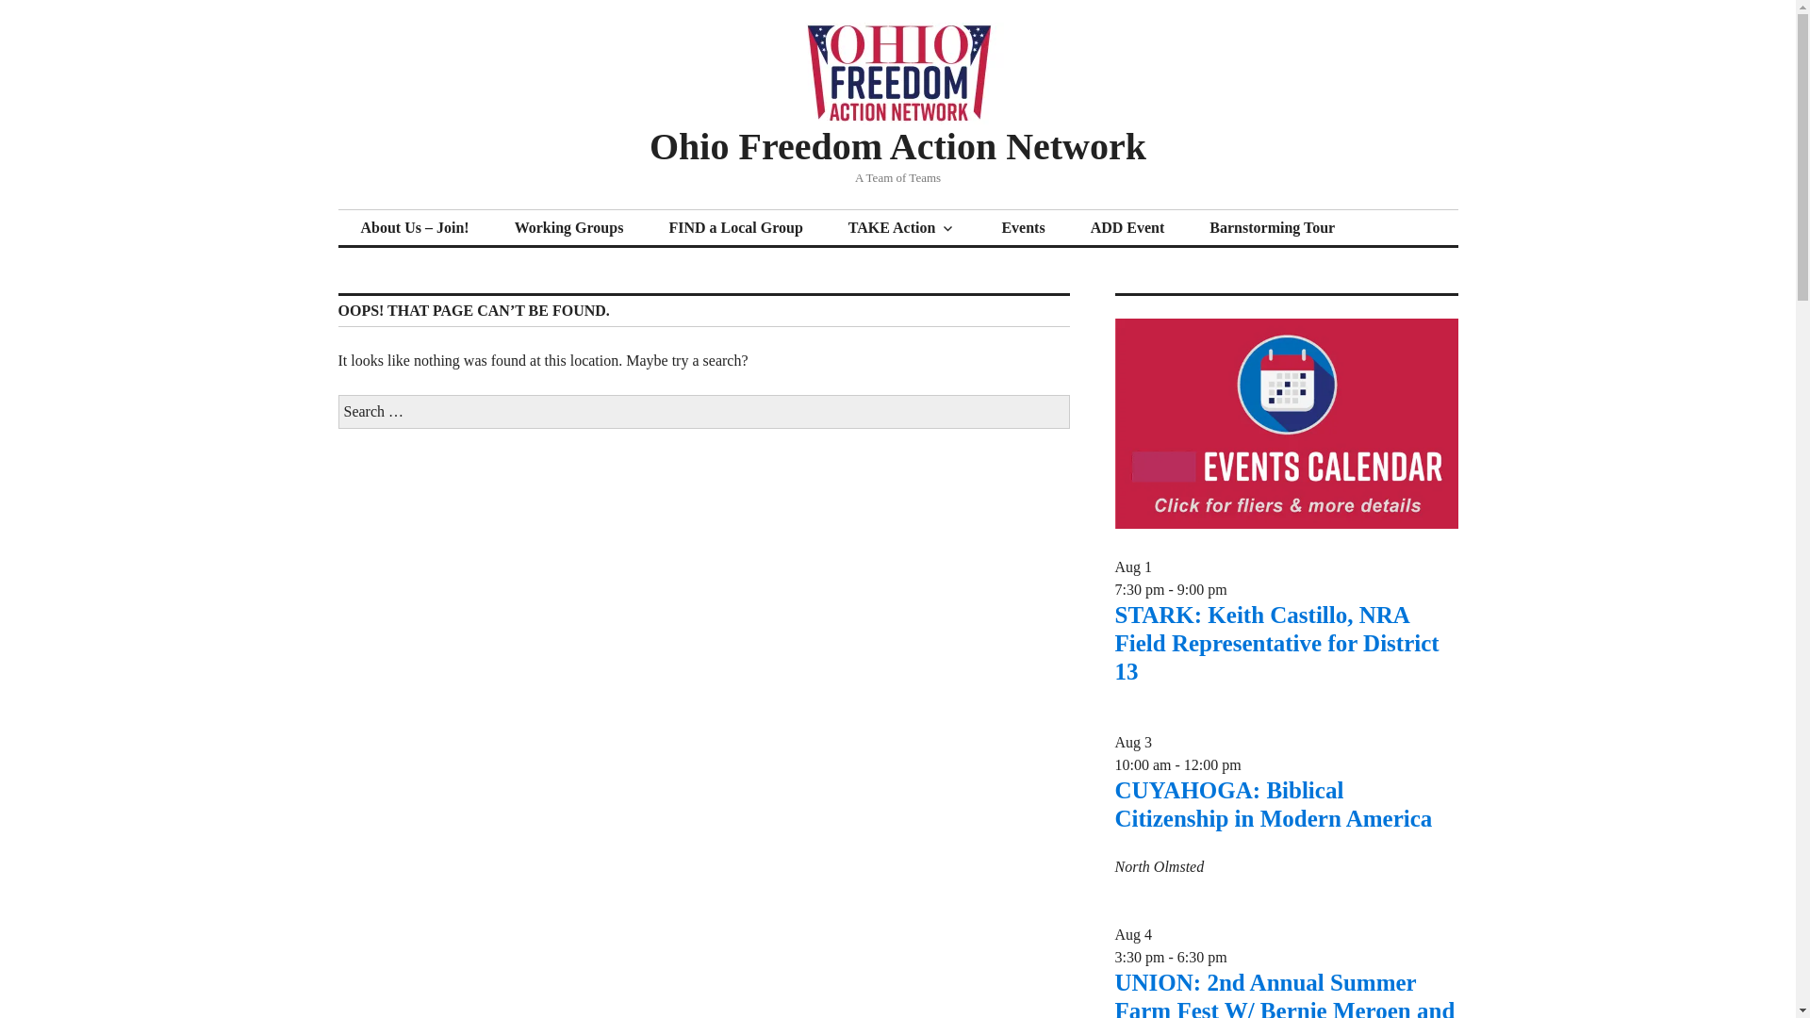  I want to click on Barnstorming Tour, so click(1273, 228).